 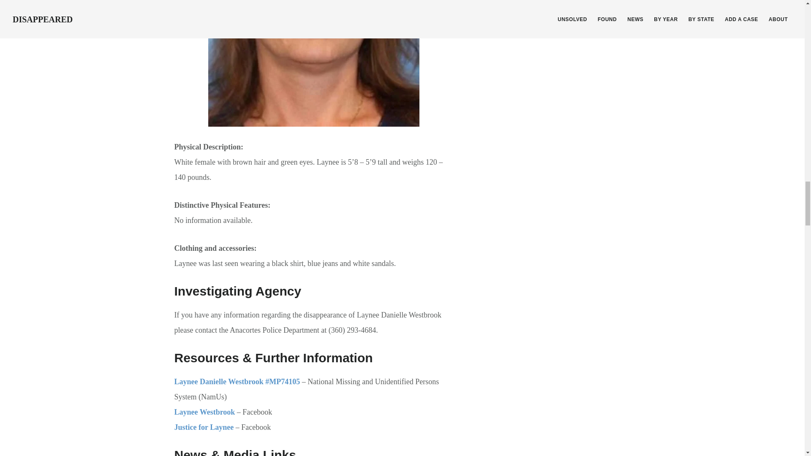 What do you see at coordinates (204, 412) in the screenshot?
I see `Laynee Westbrook` at bounding box center [204, 412].